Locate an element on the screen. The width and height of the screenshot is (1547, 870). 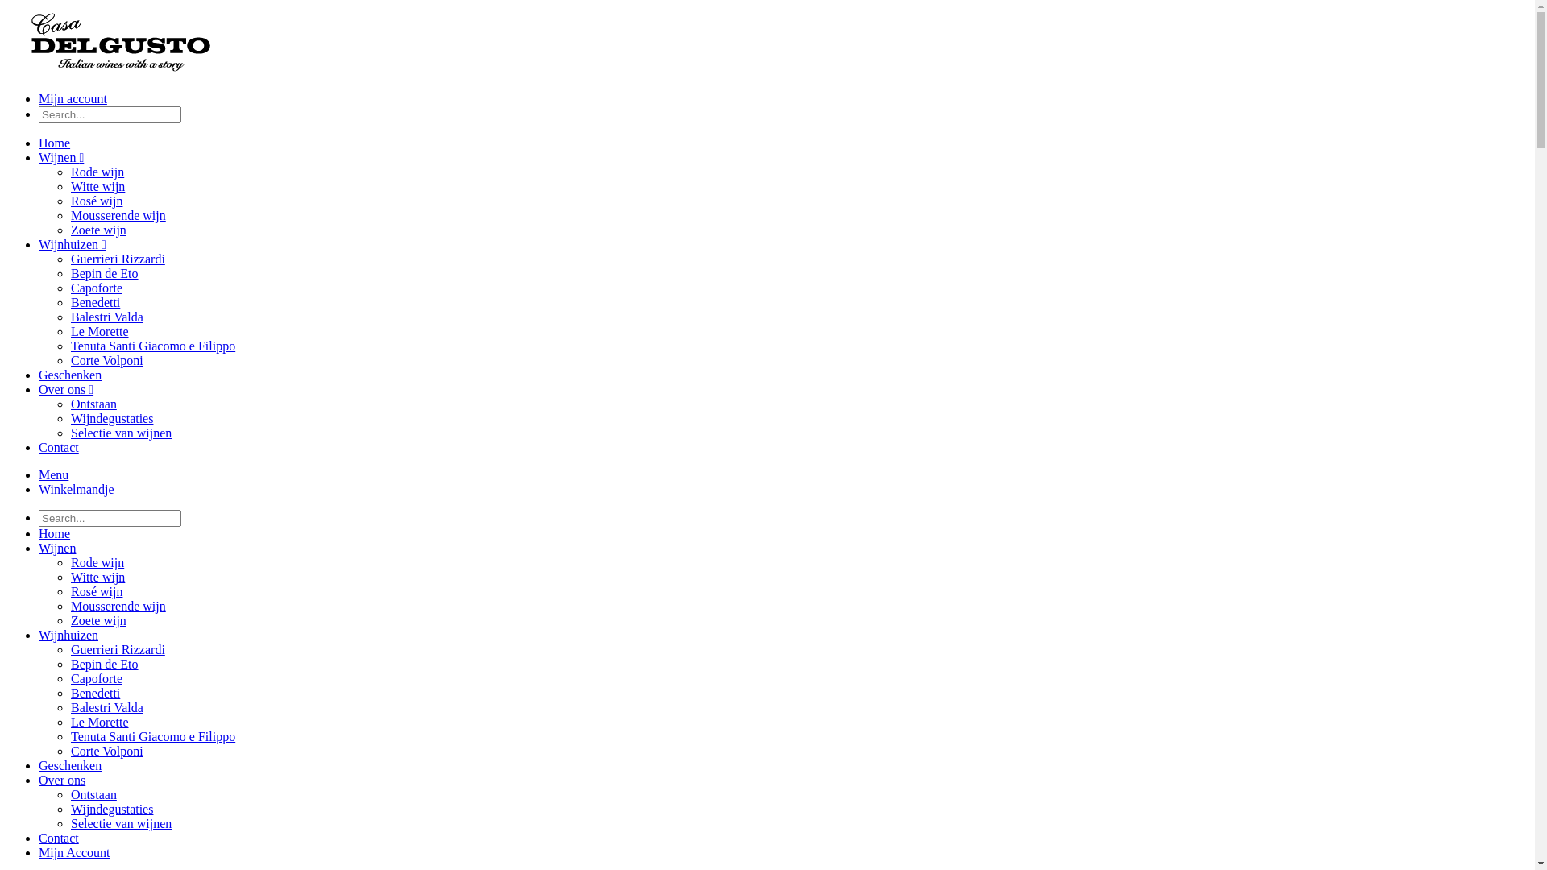
Guerrieri Rizzardi is located at coordinates (118, 259).